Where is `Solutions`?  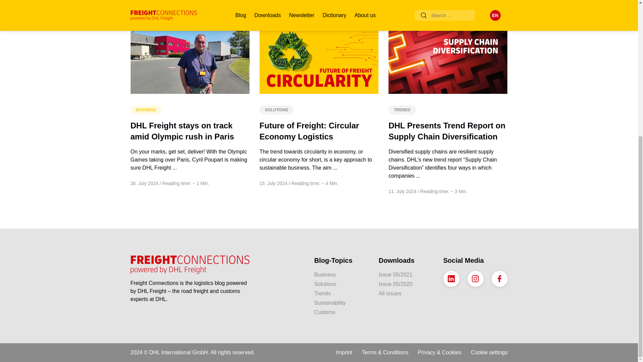 Solutions is located at coordinates (341, 284).